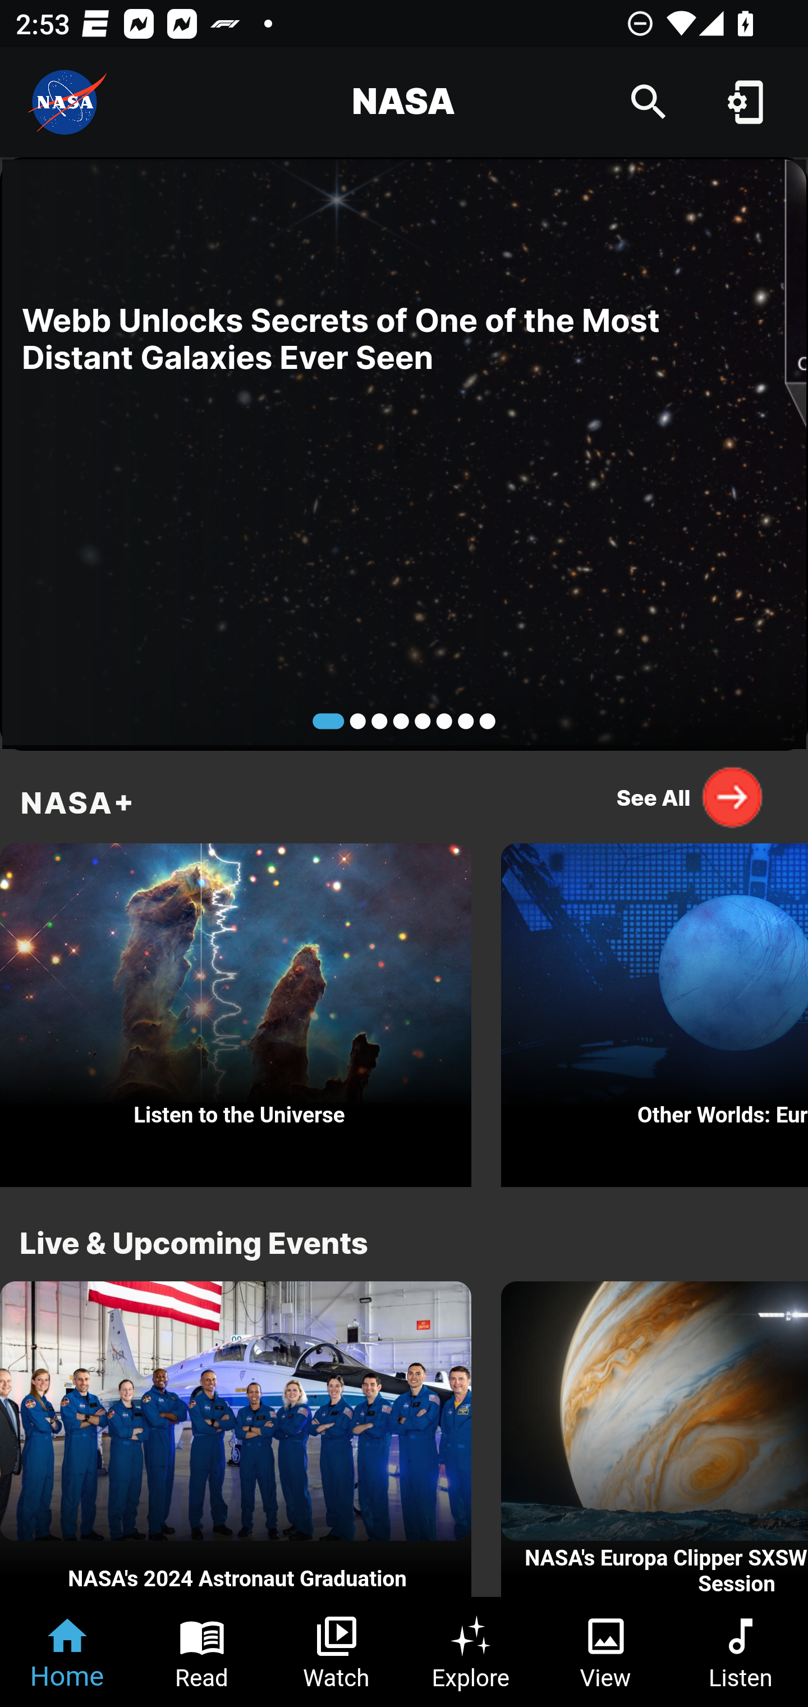 The width and height of the screenshot is (808, 1707). I want to click on Listen
Tab 6 of 6, so click(741, 1652).